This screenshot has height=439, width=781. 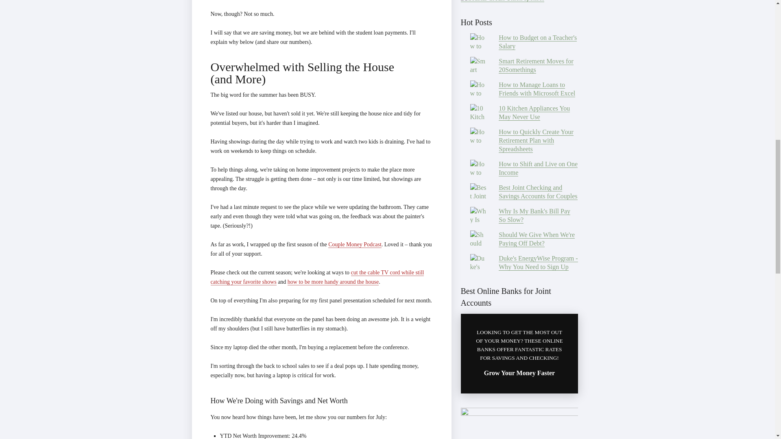 I want to click on How to Shift and Live on One Income, so click(x=538, y=168).